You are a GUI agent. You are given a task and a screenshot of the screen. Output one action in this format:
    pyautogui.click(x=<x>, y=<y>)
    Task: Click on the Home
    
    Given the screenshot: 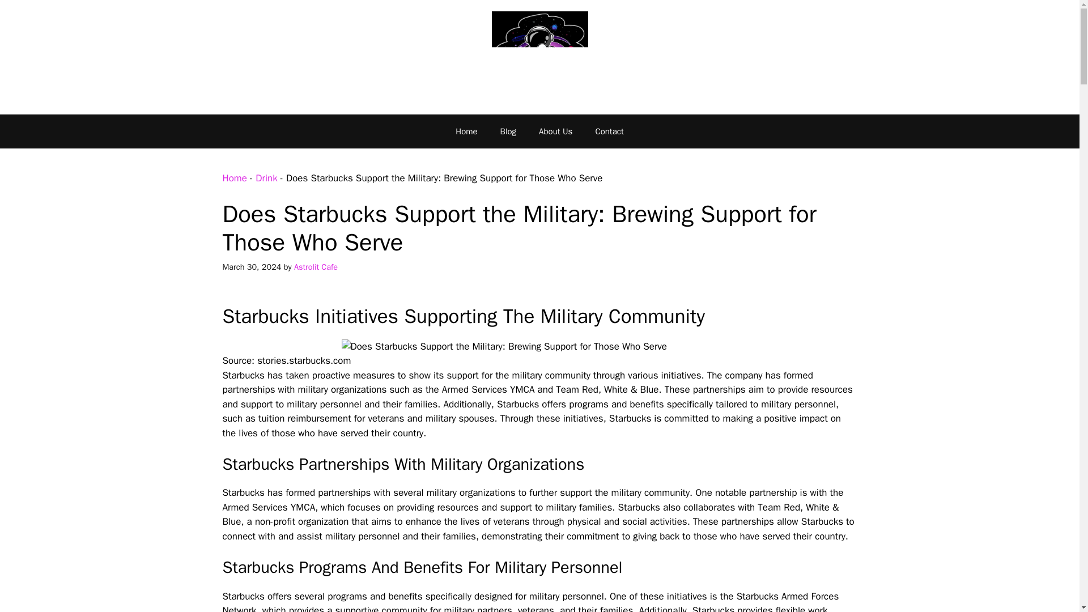 What is the action you would take?
    pyautogui.click(x=234, y=178)
    